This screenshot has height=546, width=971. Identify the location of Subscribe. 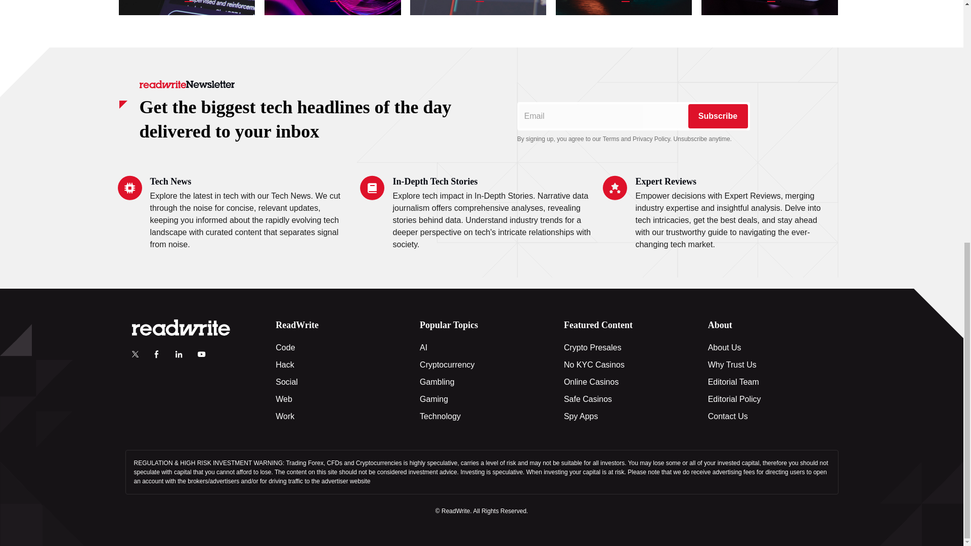
(717, 116).